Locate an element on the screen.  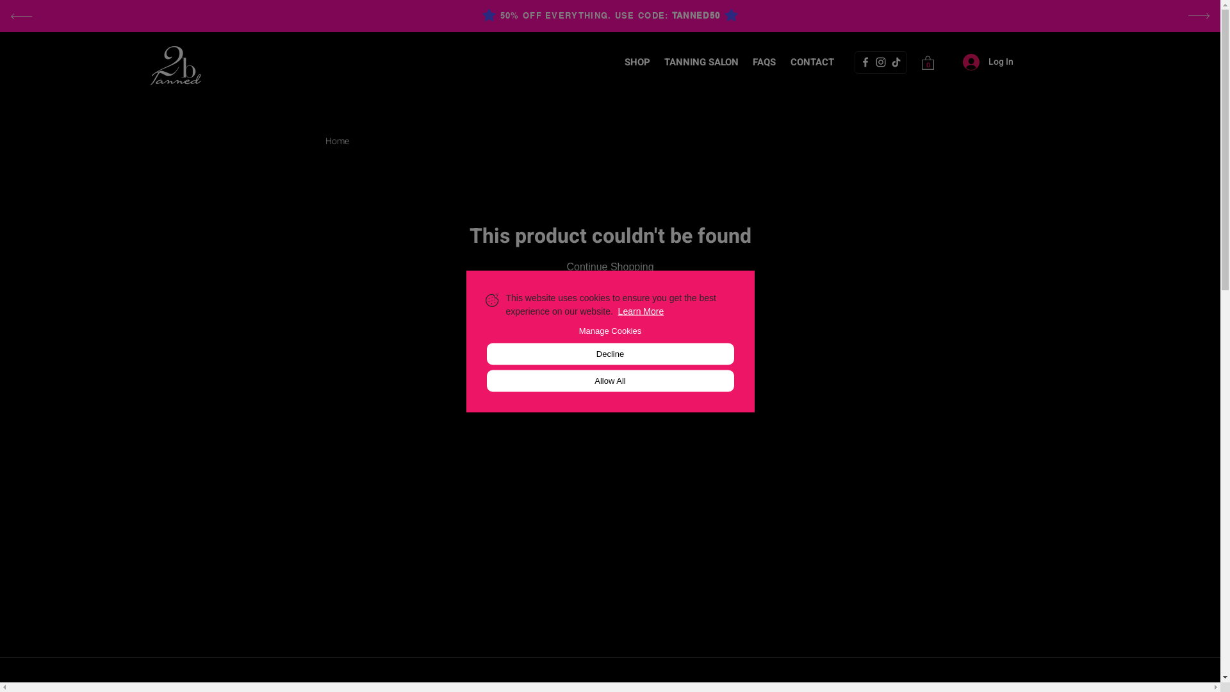
Manage Cookies is located at coordinates (611, 331).